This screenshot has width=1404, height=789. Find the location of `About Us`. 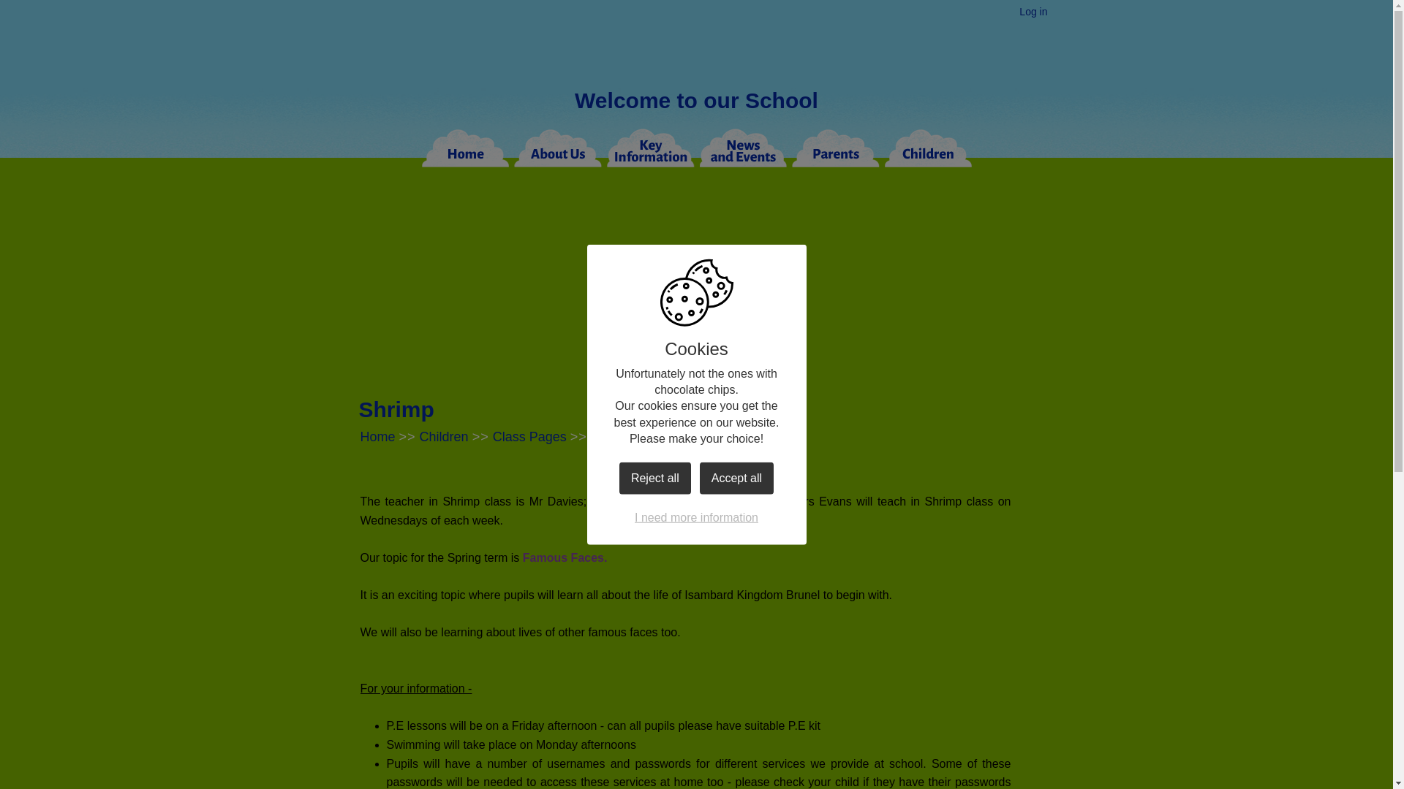

About Us is located at coordinates (559, 148).